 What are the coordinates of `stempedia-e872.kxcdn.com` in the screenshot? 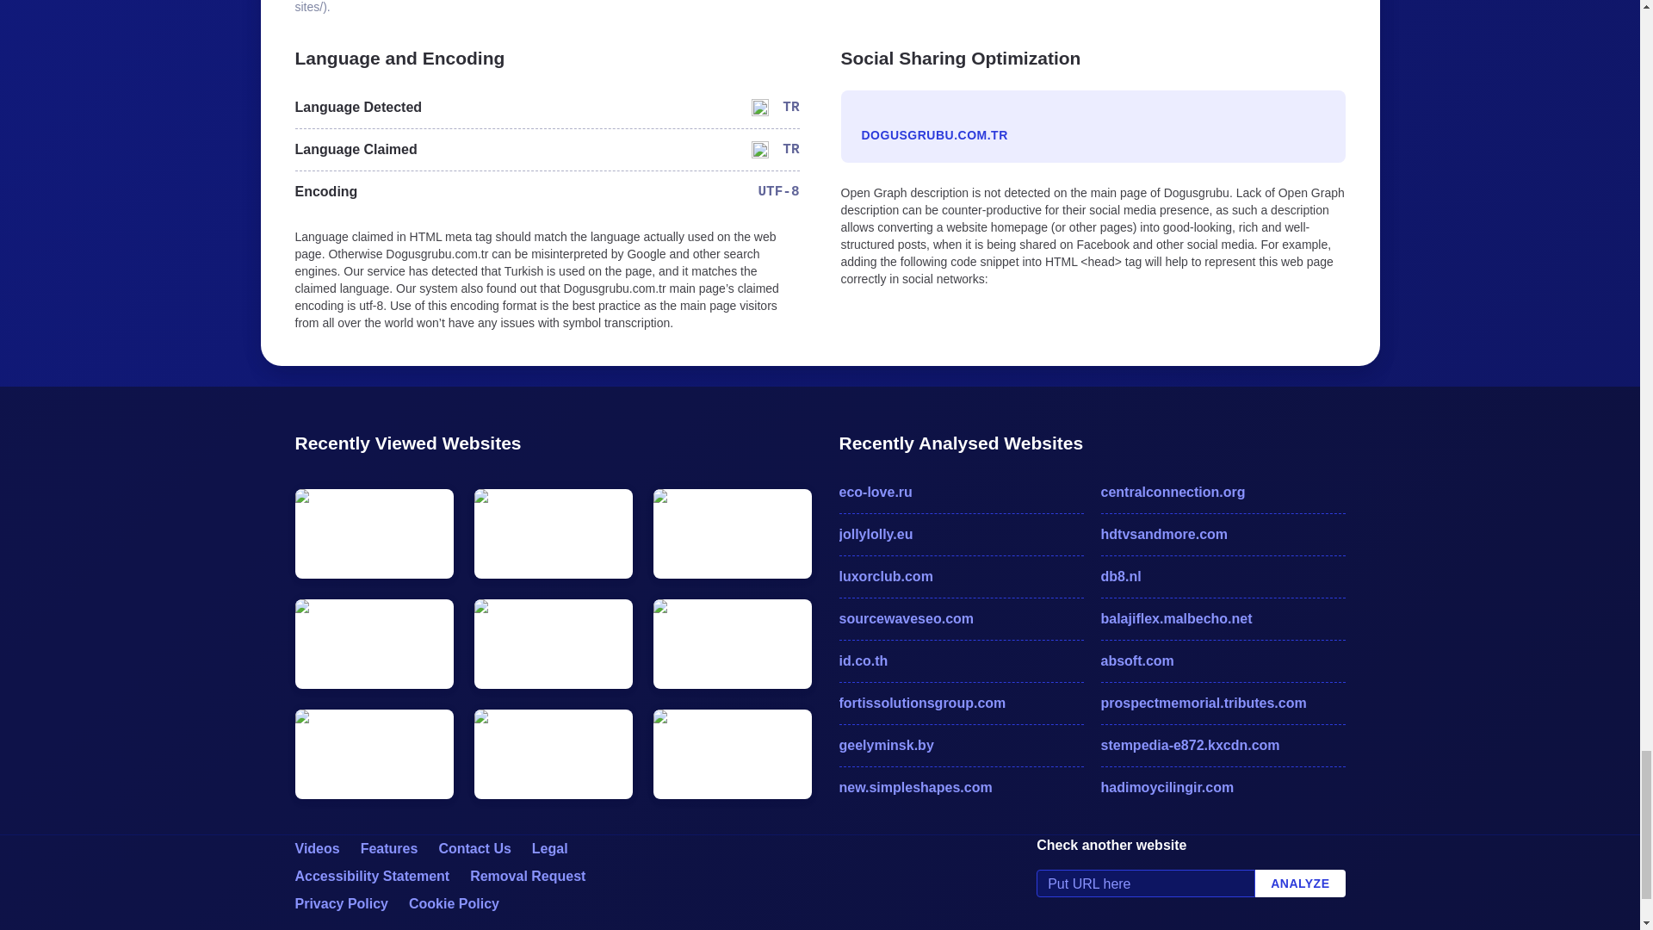 It's located at (1223, 746).